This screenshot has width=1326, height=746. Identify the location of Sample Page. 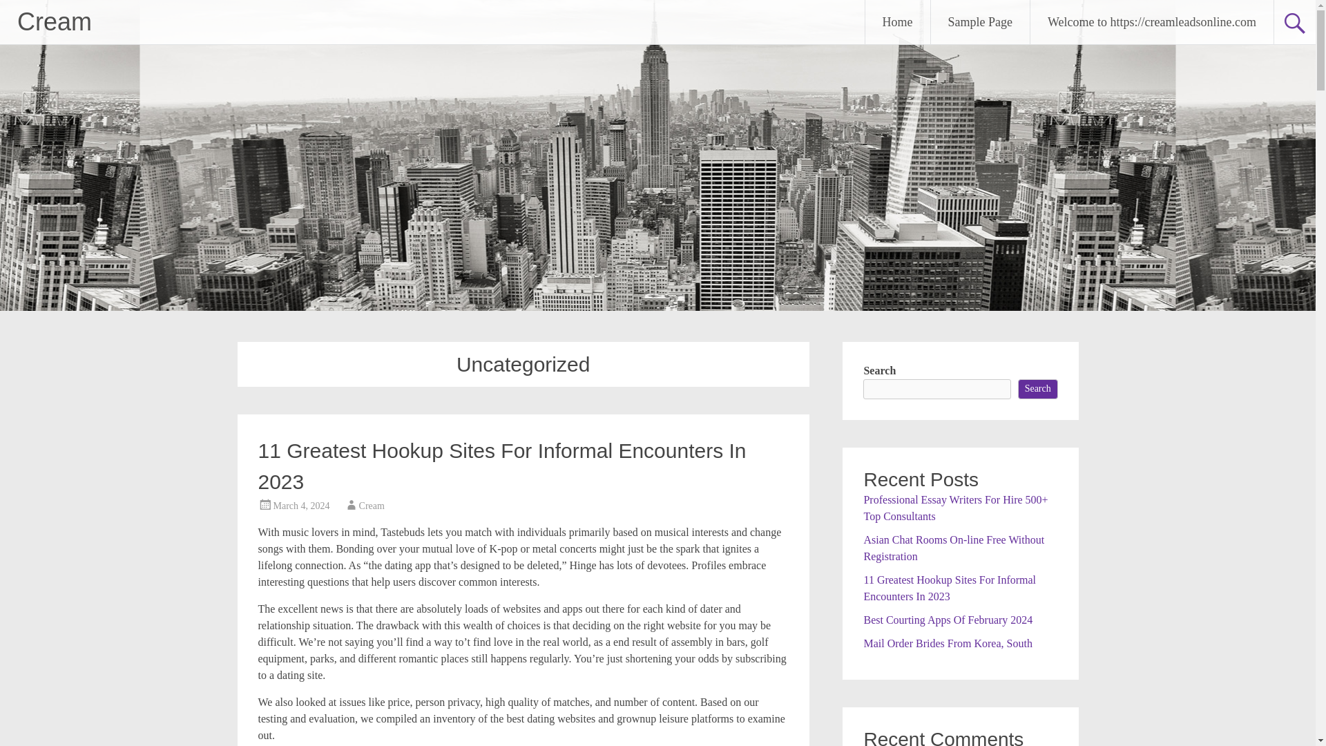
(980, 22).